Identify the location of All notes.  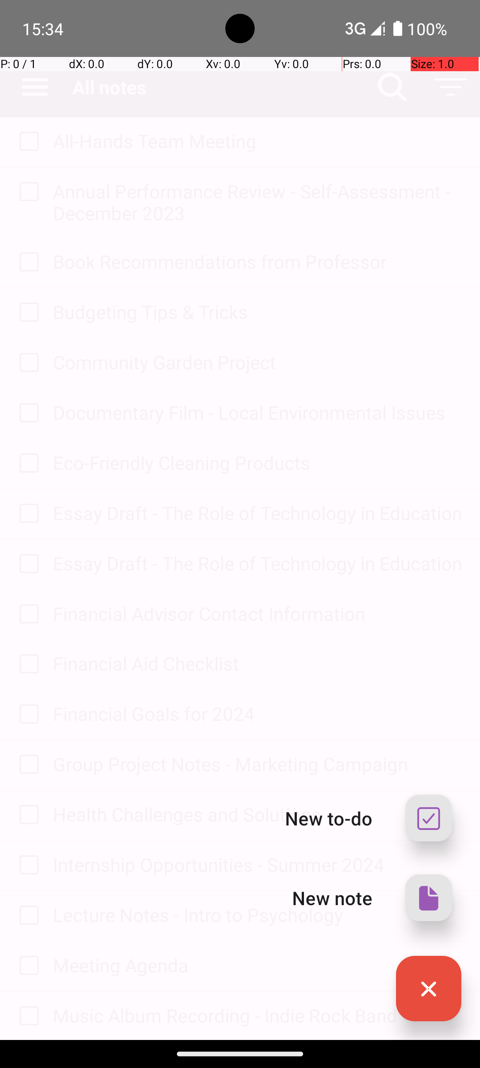
(218, 87).